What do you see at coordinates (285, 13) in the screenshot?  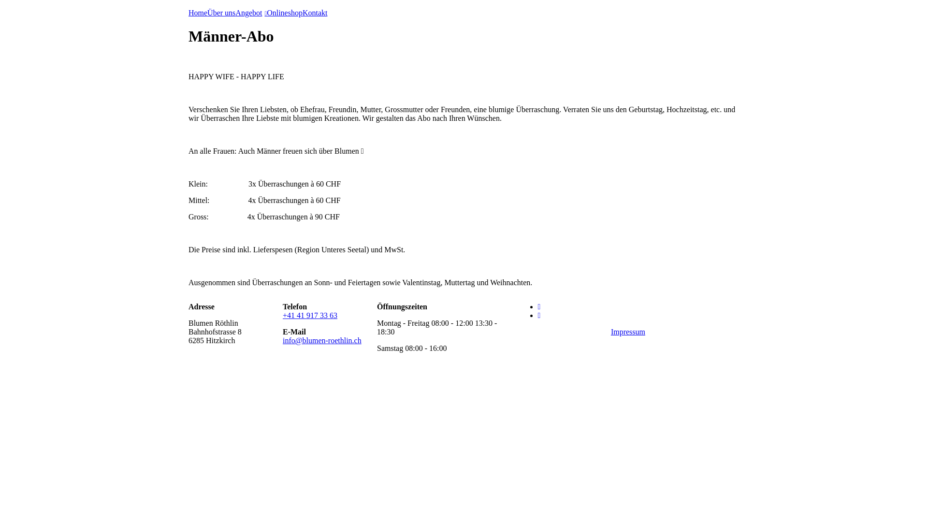 I see `Onlineshop` at bounding box center [285, 13].